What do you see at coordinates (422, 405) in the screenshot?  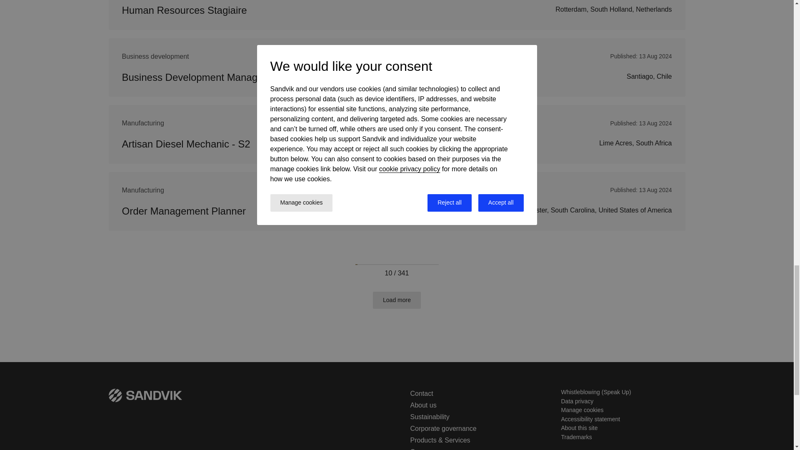 I see `About us` at bounding box center [422, 405].